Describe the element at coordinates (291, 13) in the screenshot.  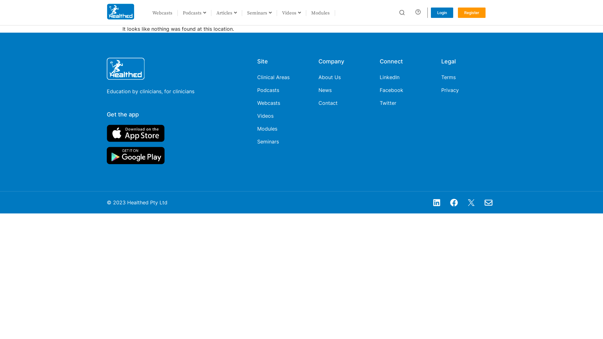
I see `Videos` at that location.